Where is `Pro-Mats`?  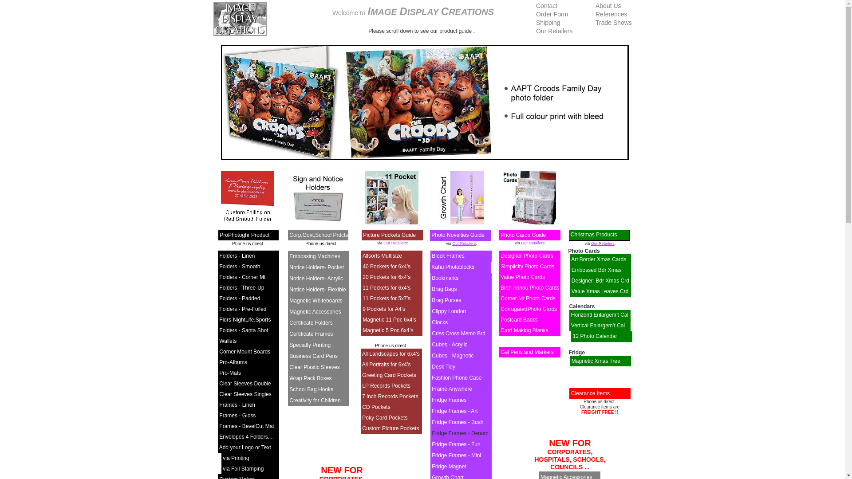 Pro-Mats is located at coordinates (230, 373).